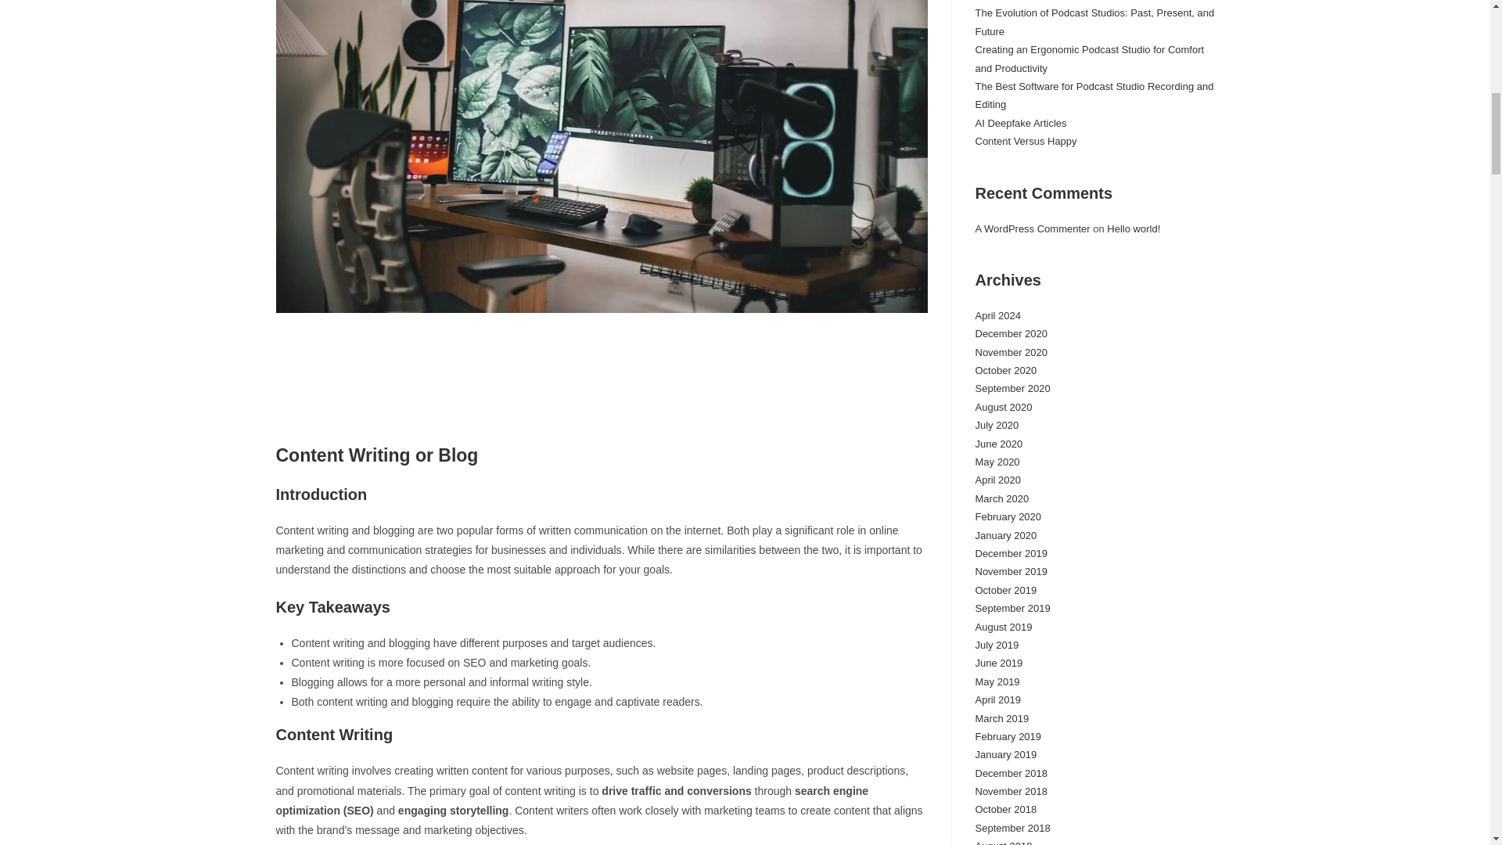 The width and height of the screenshot is (1502, 845). What do you see at coordinates (1011, 571) in the screenshot?
I see `November 2019` at bounding box center [1011, 571].